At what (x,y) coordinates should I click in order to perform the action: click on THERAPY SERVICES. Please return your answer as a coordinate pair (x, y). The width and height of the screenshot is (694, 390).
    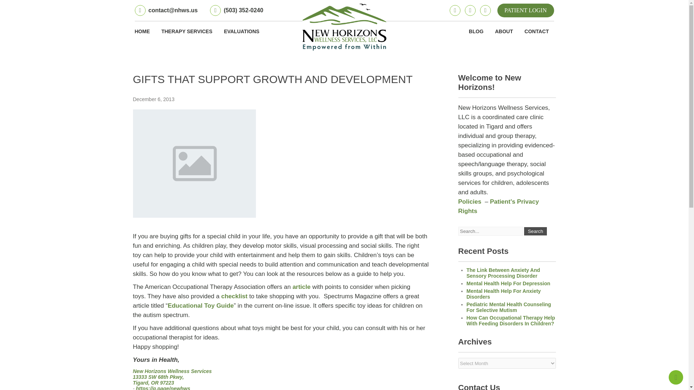
    Looking at the image, I should click on (187, 31).